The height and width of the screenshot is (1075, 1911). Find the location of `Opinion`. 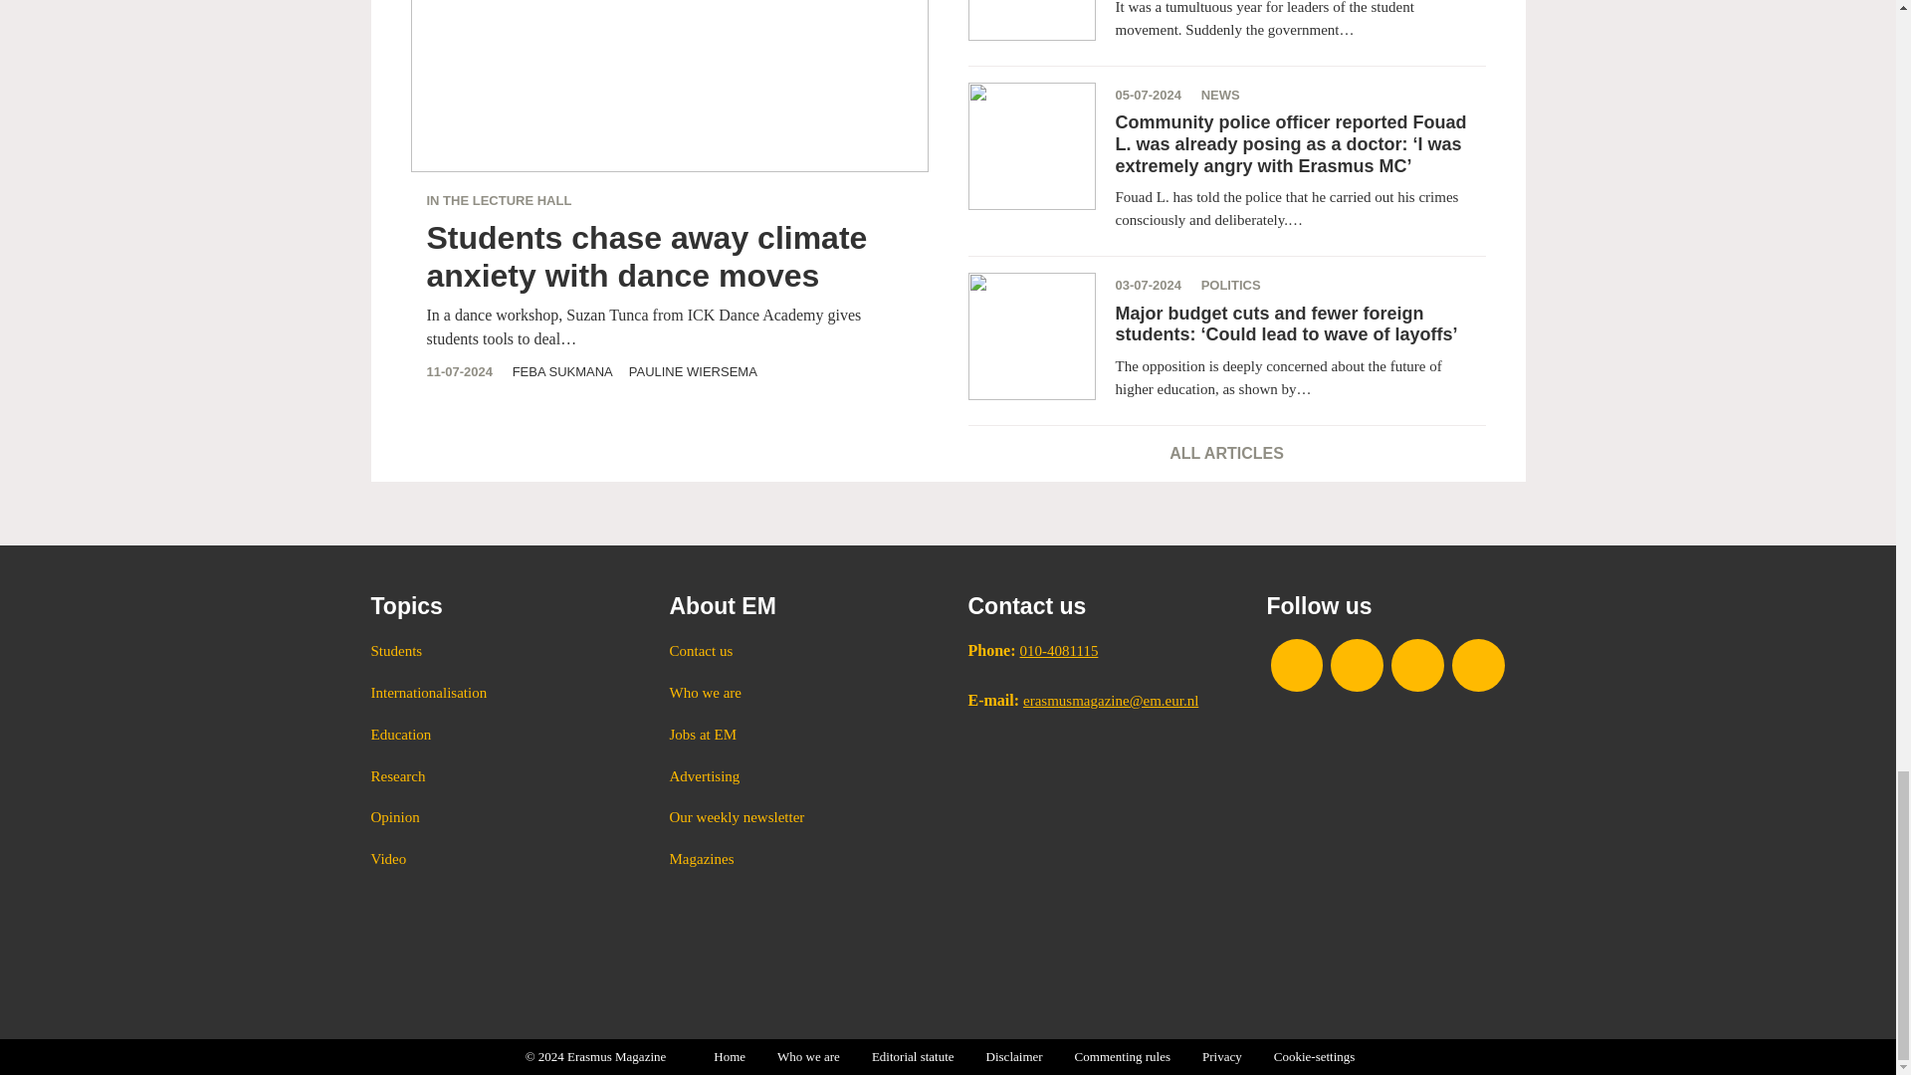

Opinion is located at coordinates (500, 818).